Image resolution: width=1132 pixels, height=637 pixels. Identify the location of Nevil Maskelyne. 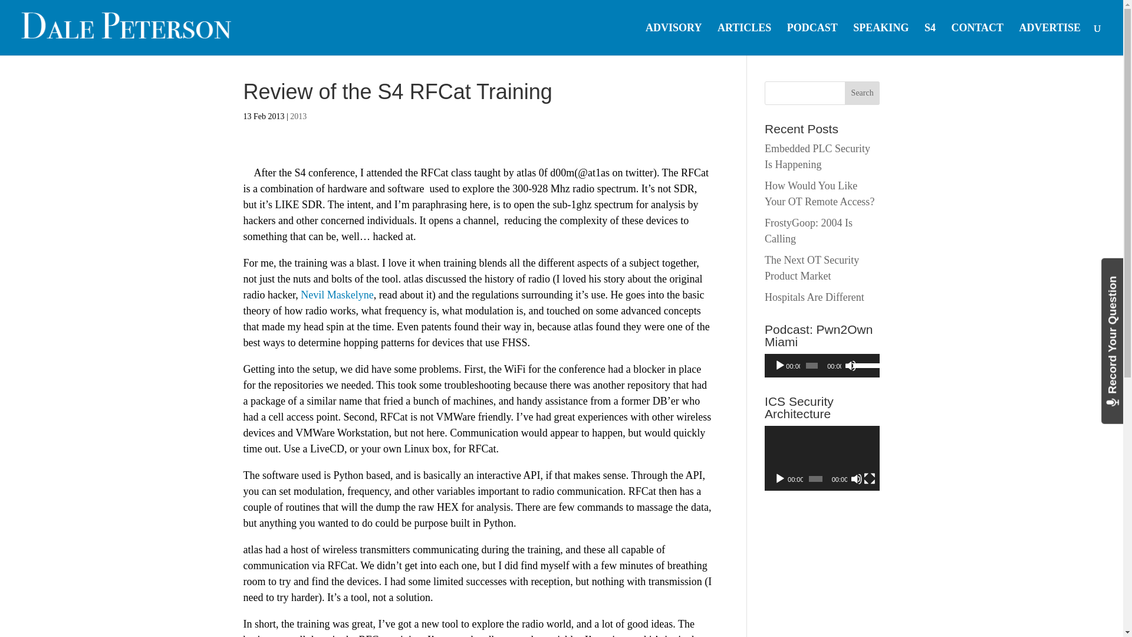
(337, 295).